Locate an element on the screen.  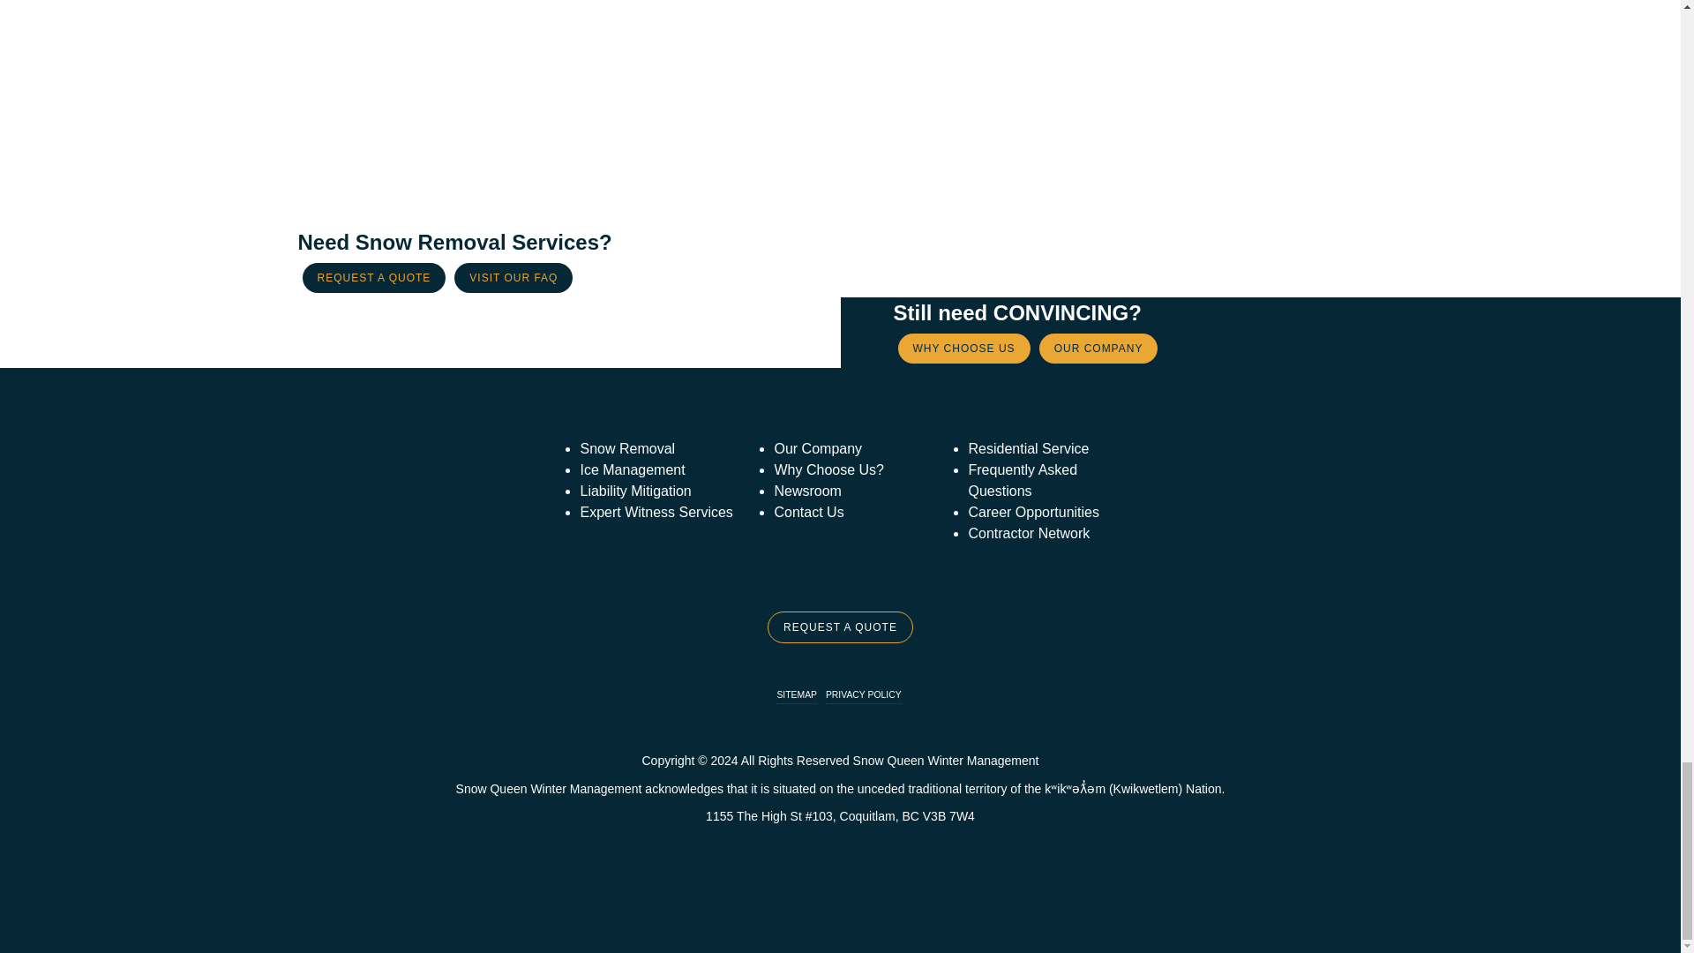
OUR COMPANY is located at coordinates (1099, 348).